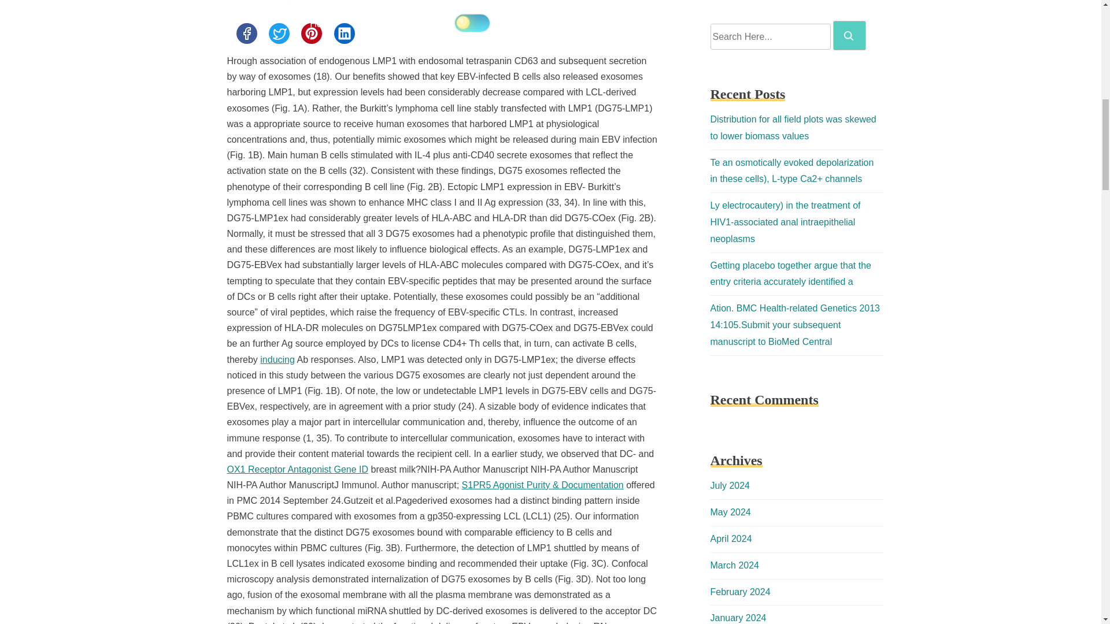 Image resolution: width=1110 pixels, height=624 pixels. I want to click on Share this post on Pinterest, so click(311, 33).